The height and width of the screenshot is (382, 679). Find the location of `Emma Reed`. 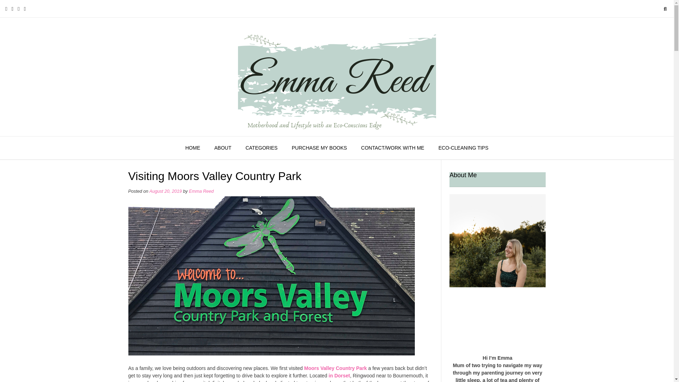

Emma Reed is located at coordinates (337, 77).